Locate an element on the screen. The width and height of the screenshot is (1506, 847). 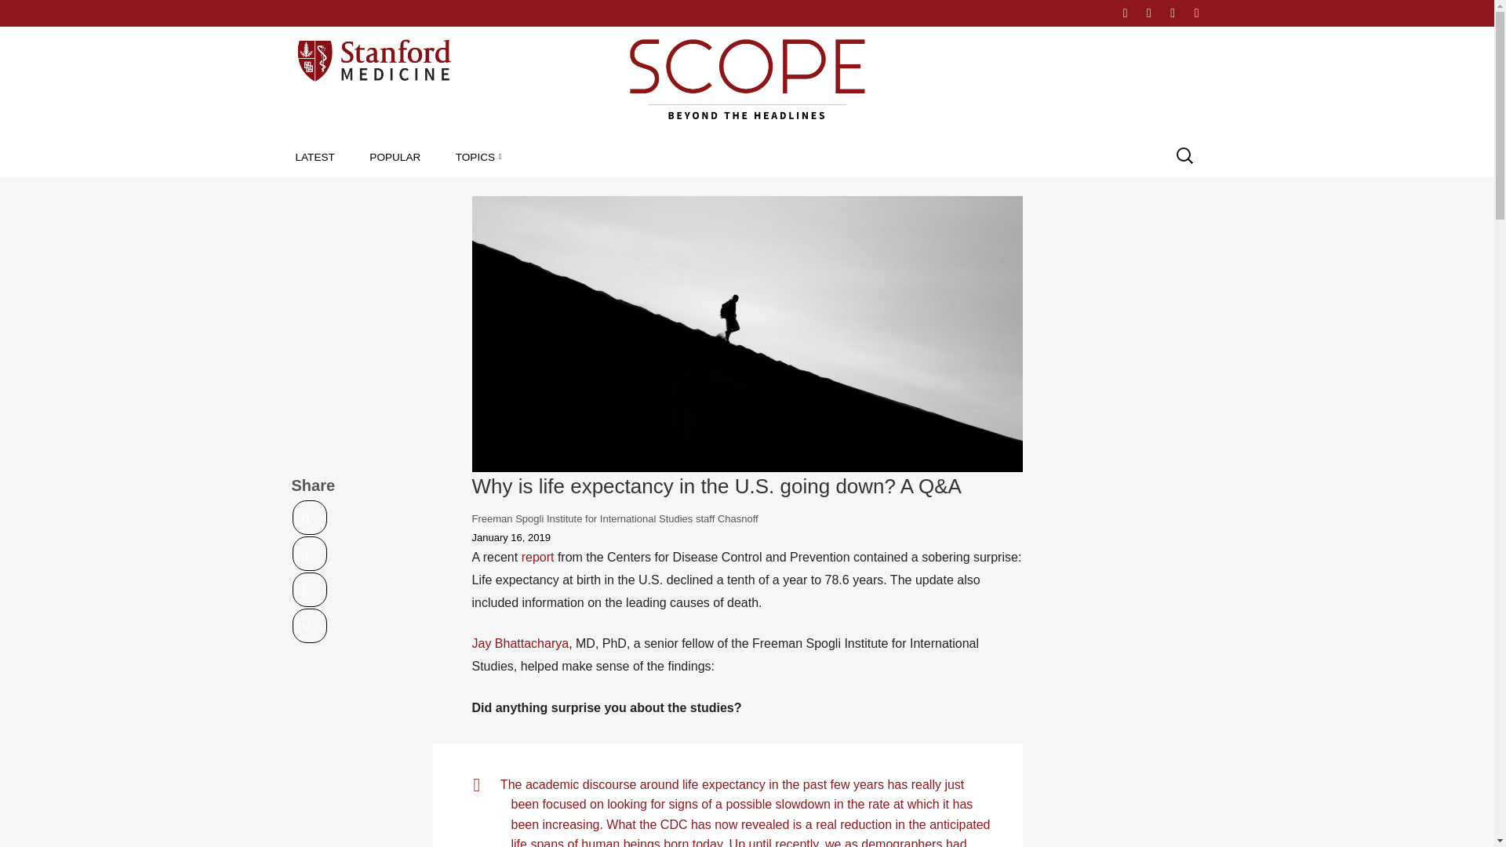
Search is located at coordinates (27, 13).